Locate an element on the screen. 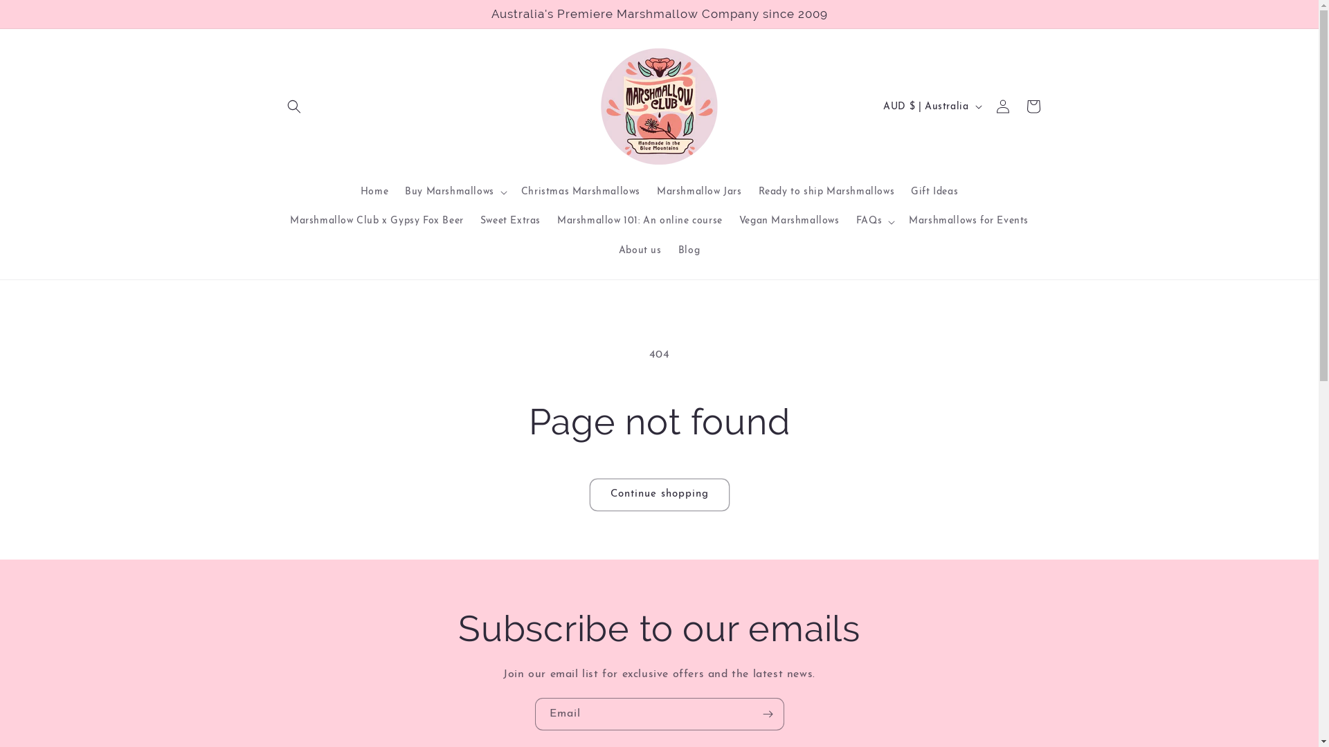  Log in is located at coordinates (1002, 107).